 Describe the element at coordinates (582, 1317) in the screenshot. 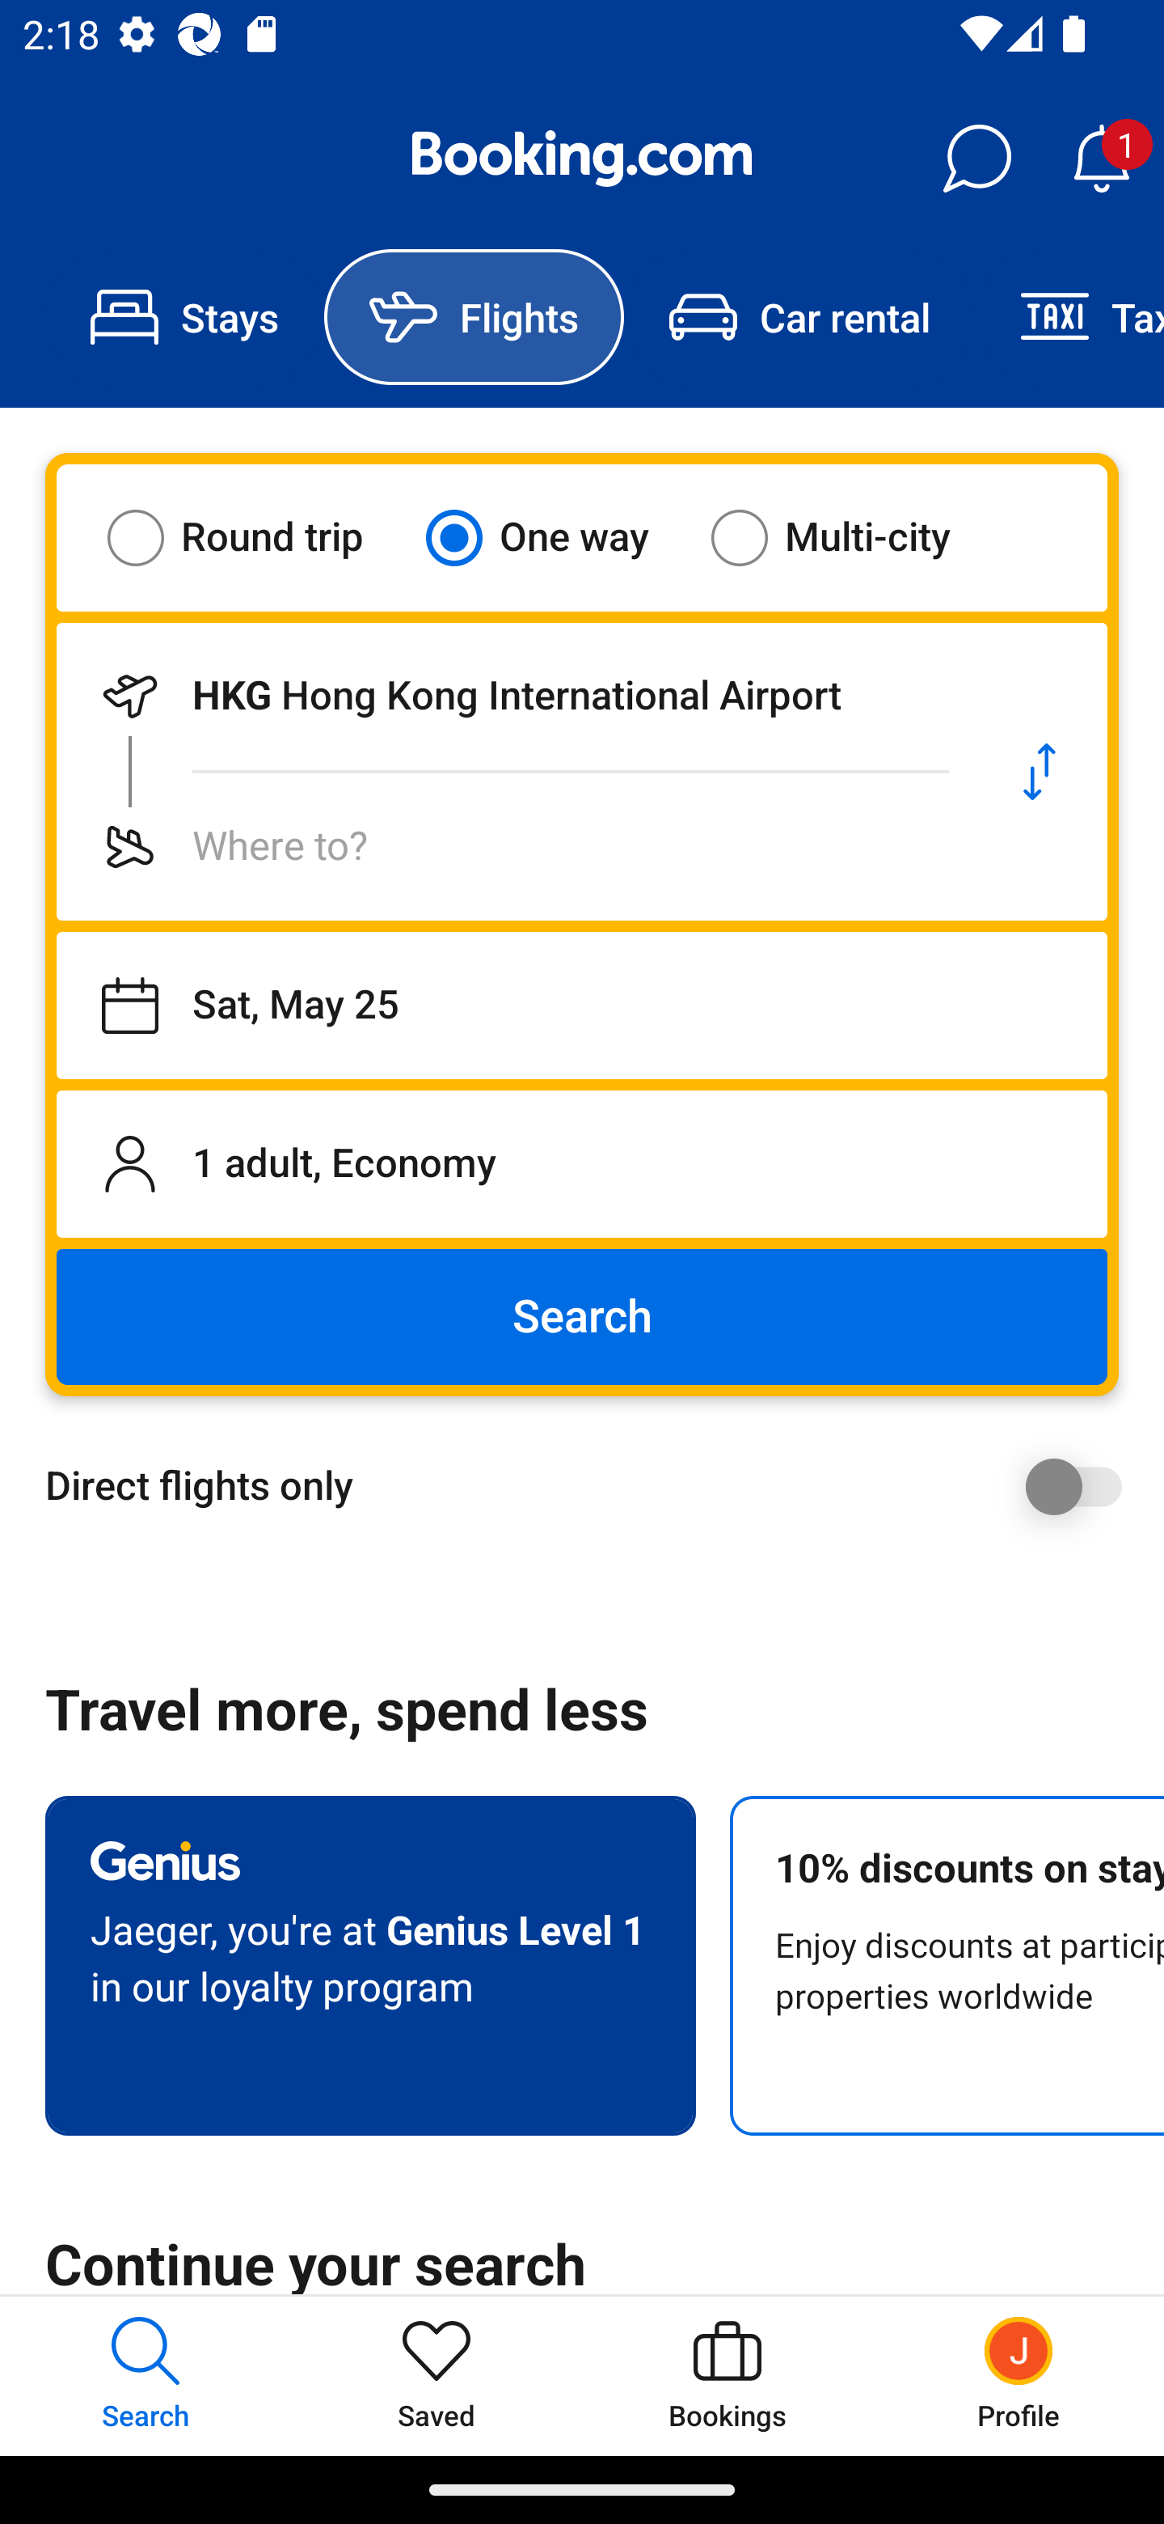

I see `Search` at that location.